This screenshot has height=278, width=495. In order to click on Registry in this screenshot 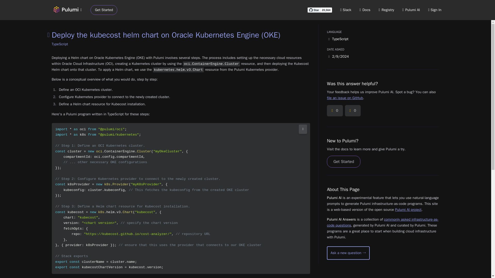, I will do `click(386, 10)`.